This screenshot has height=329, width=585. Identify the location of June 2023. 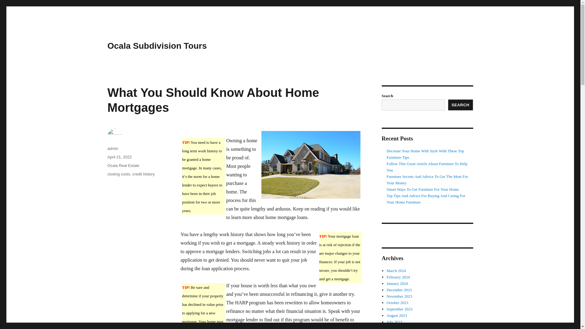
(395, 327).